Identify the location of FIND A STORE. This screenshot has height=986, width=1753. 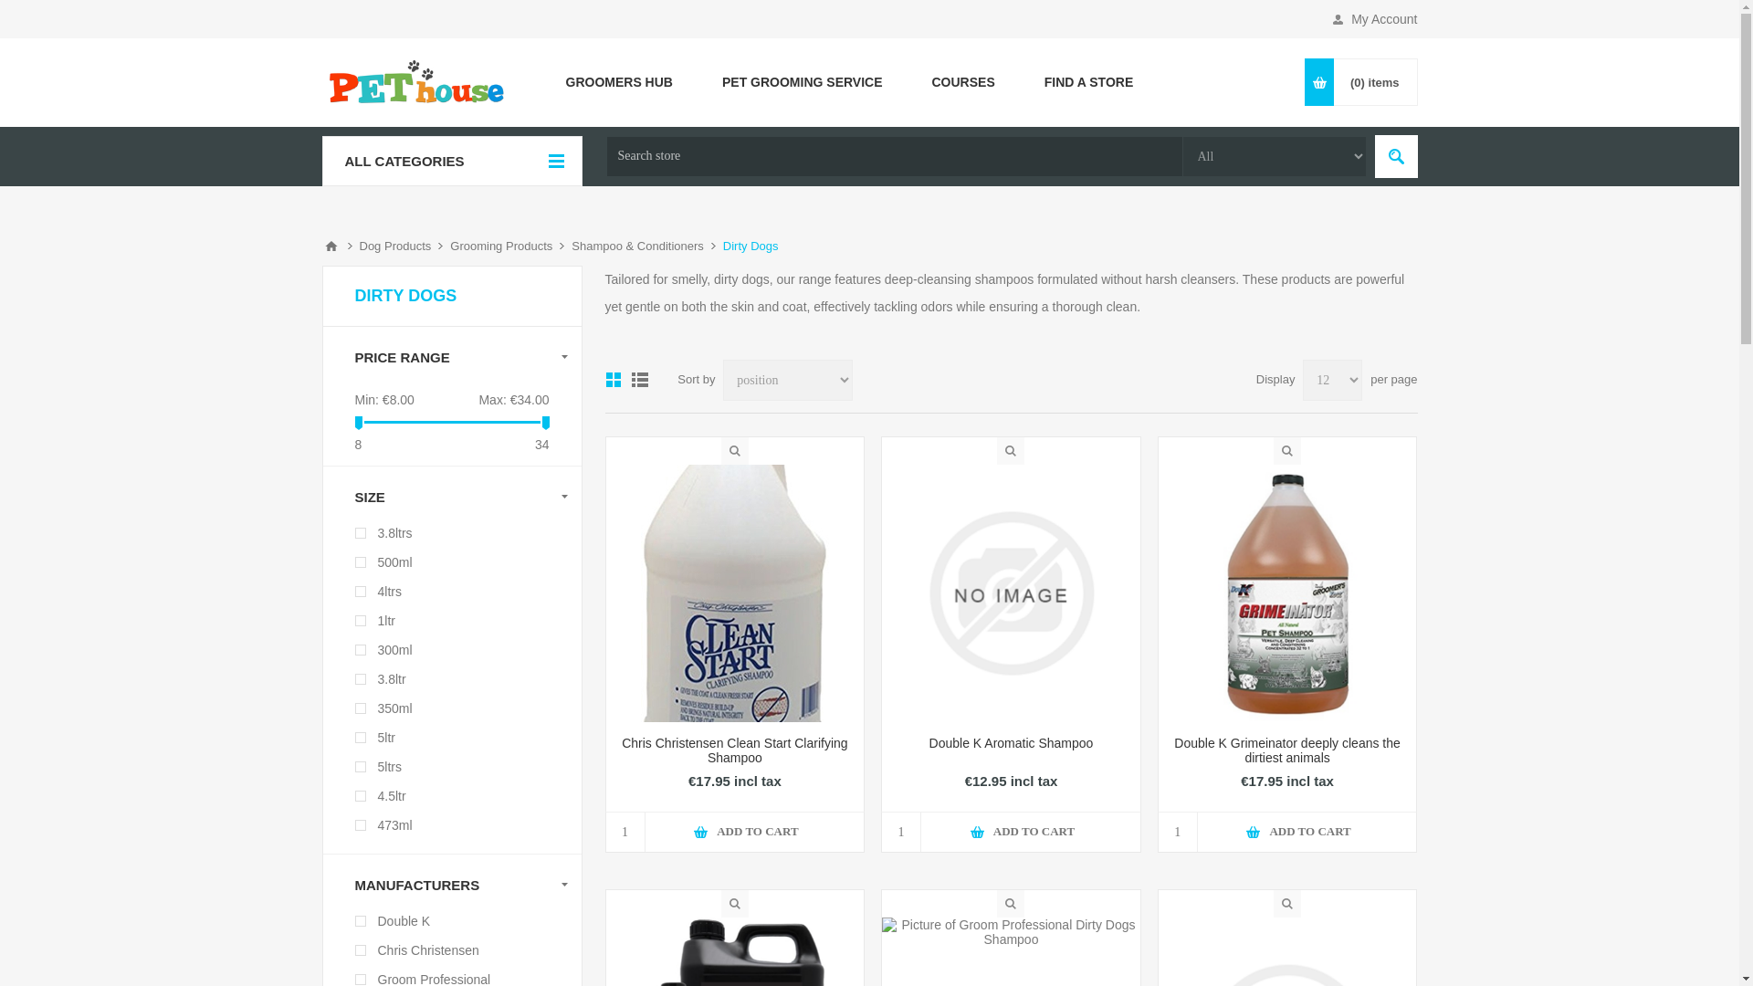
(1089, 81).